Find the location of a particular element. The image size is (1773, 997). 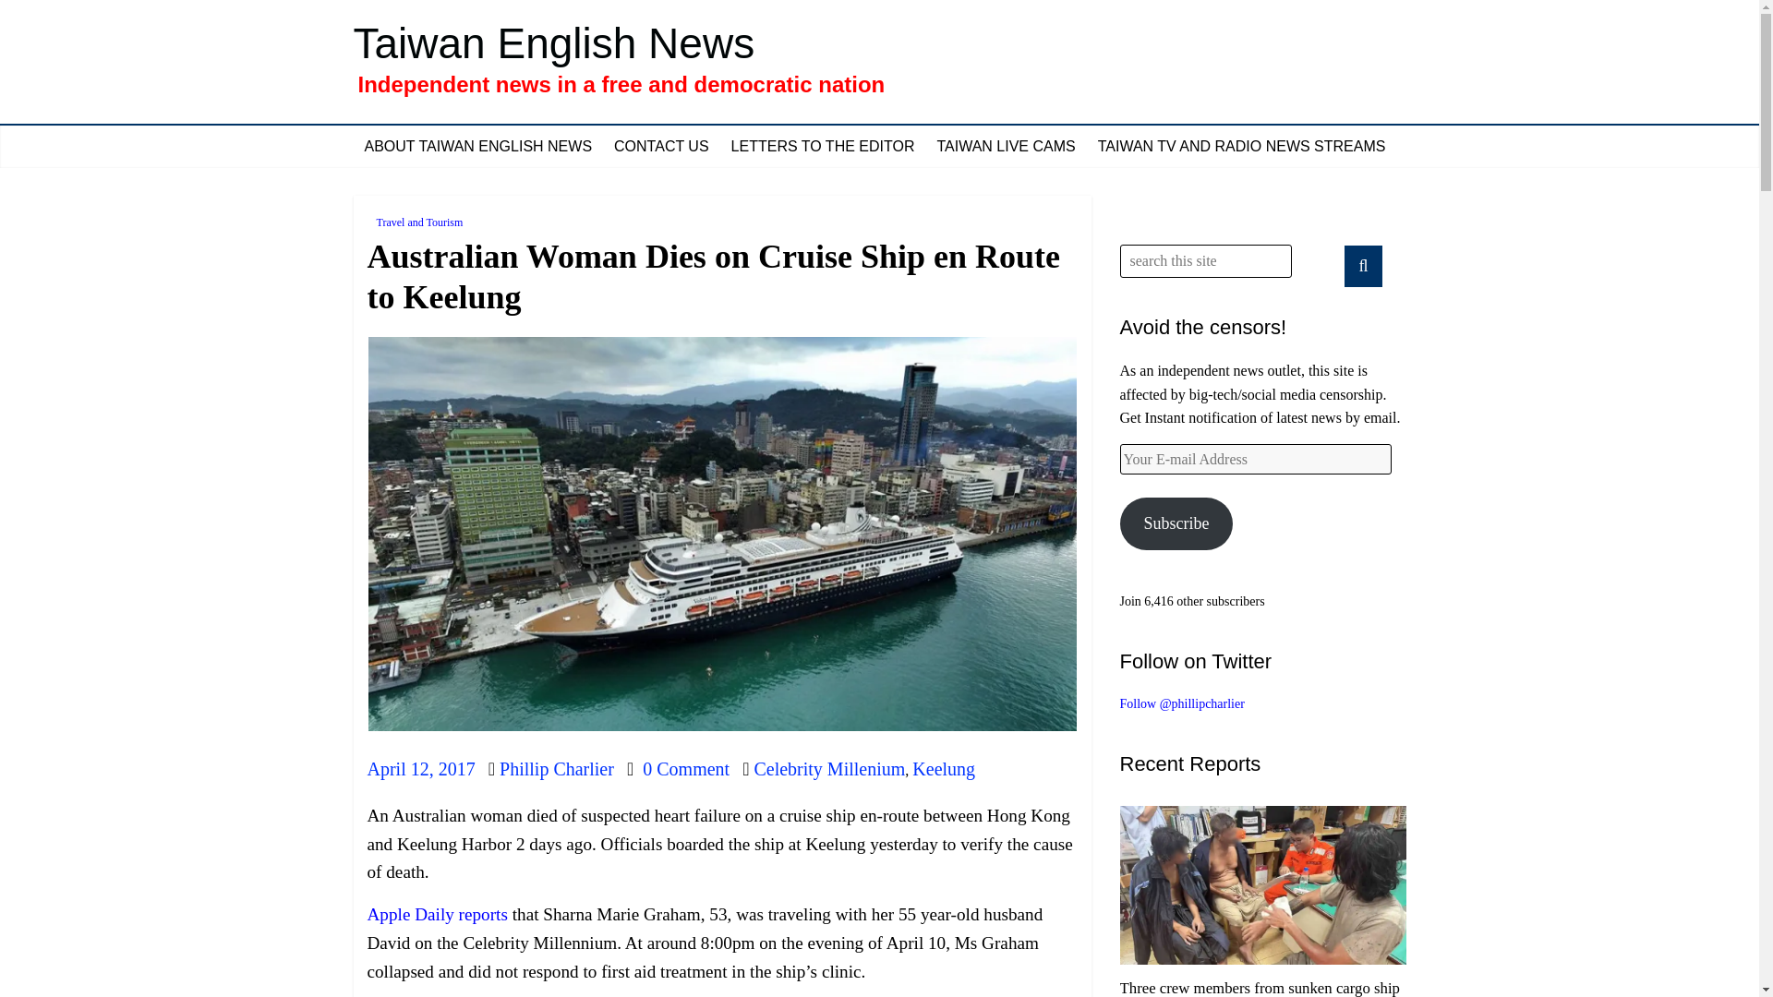

2:43 pm is located at coordinates (421, 768).